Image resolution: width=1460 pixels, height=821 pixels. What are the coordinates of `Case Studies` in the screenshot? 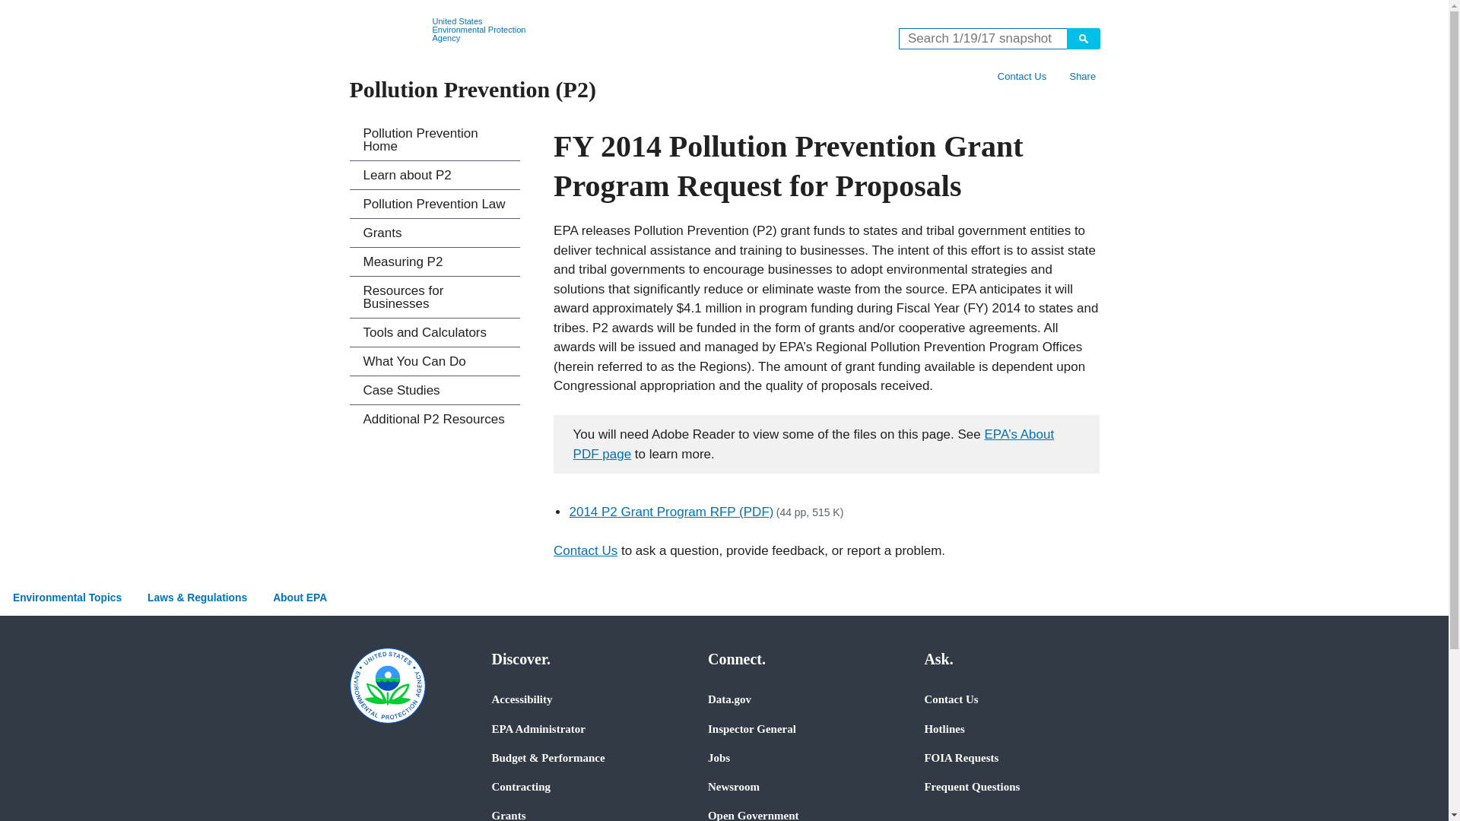 It's located at (435, 390).